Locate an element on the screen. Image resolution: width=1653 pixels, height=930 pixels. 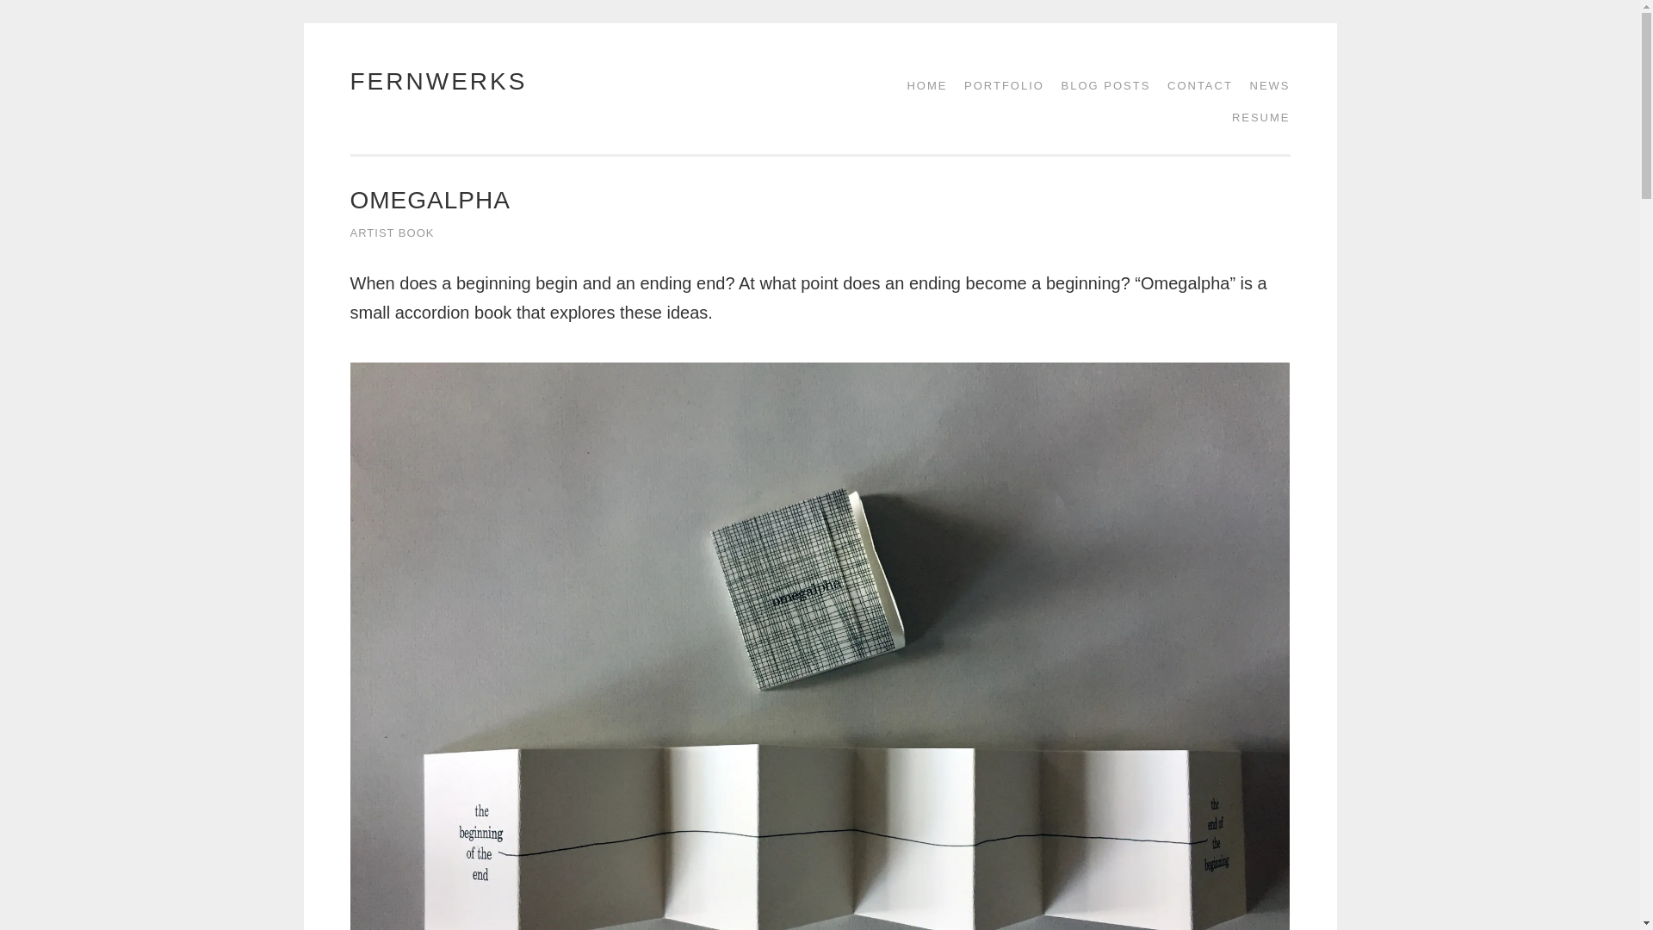
ARTIST BOOK is located at coordinates (391, 232).